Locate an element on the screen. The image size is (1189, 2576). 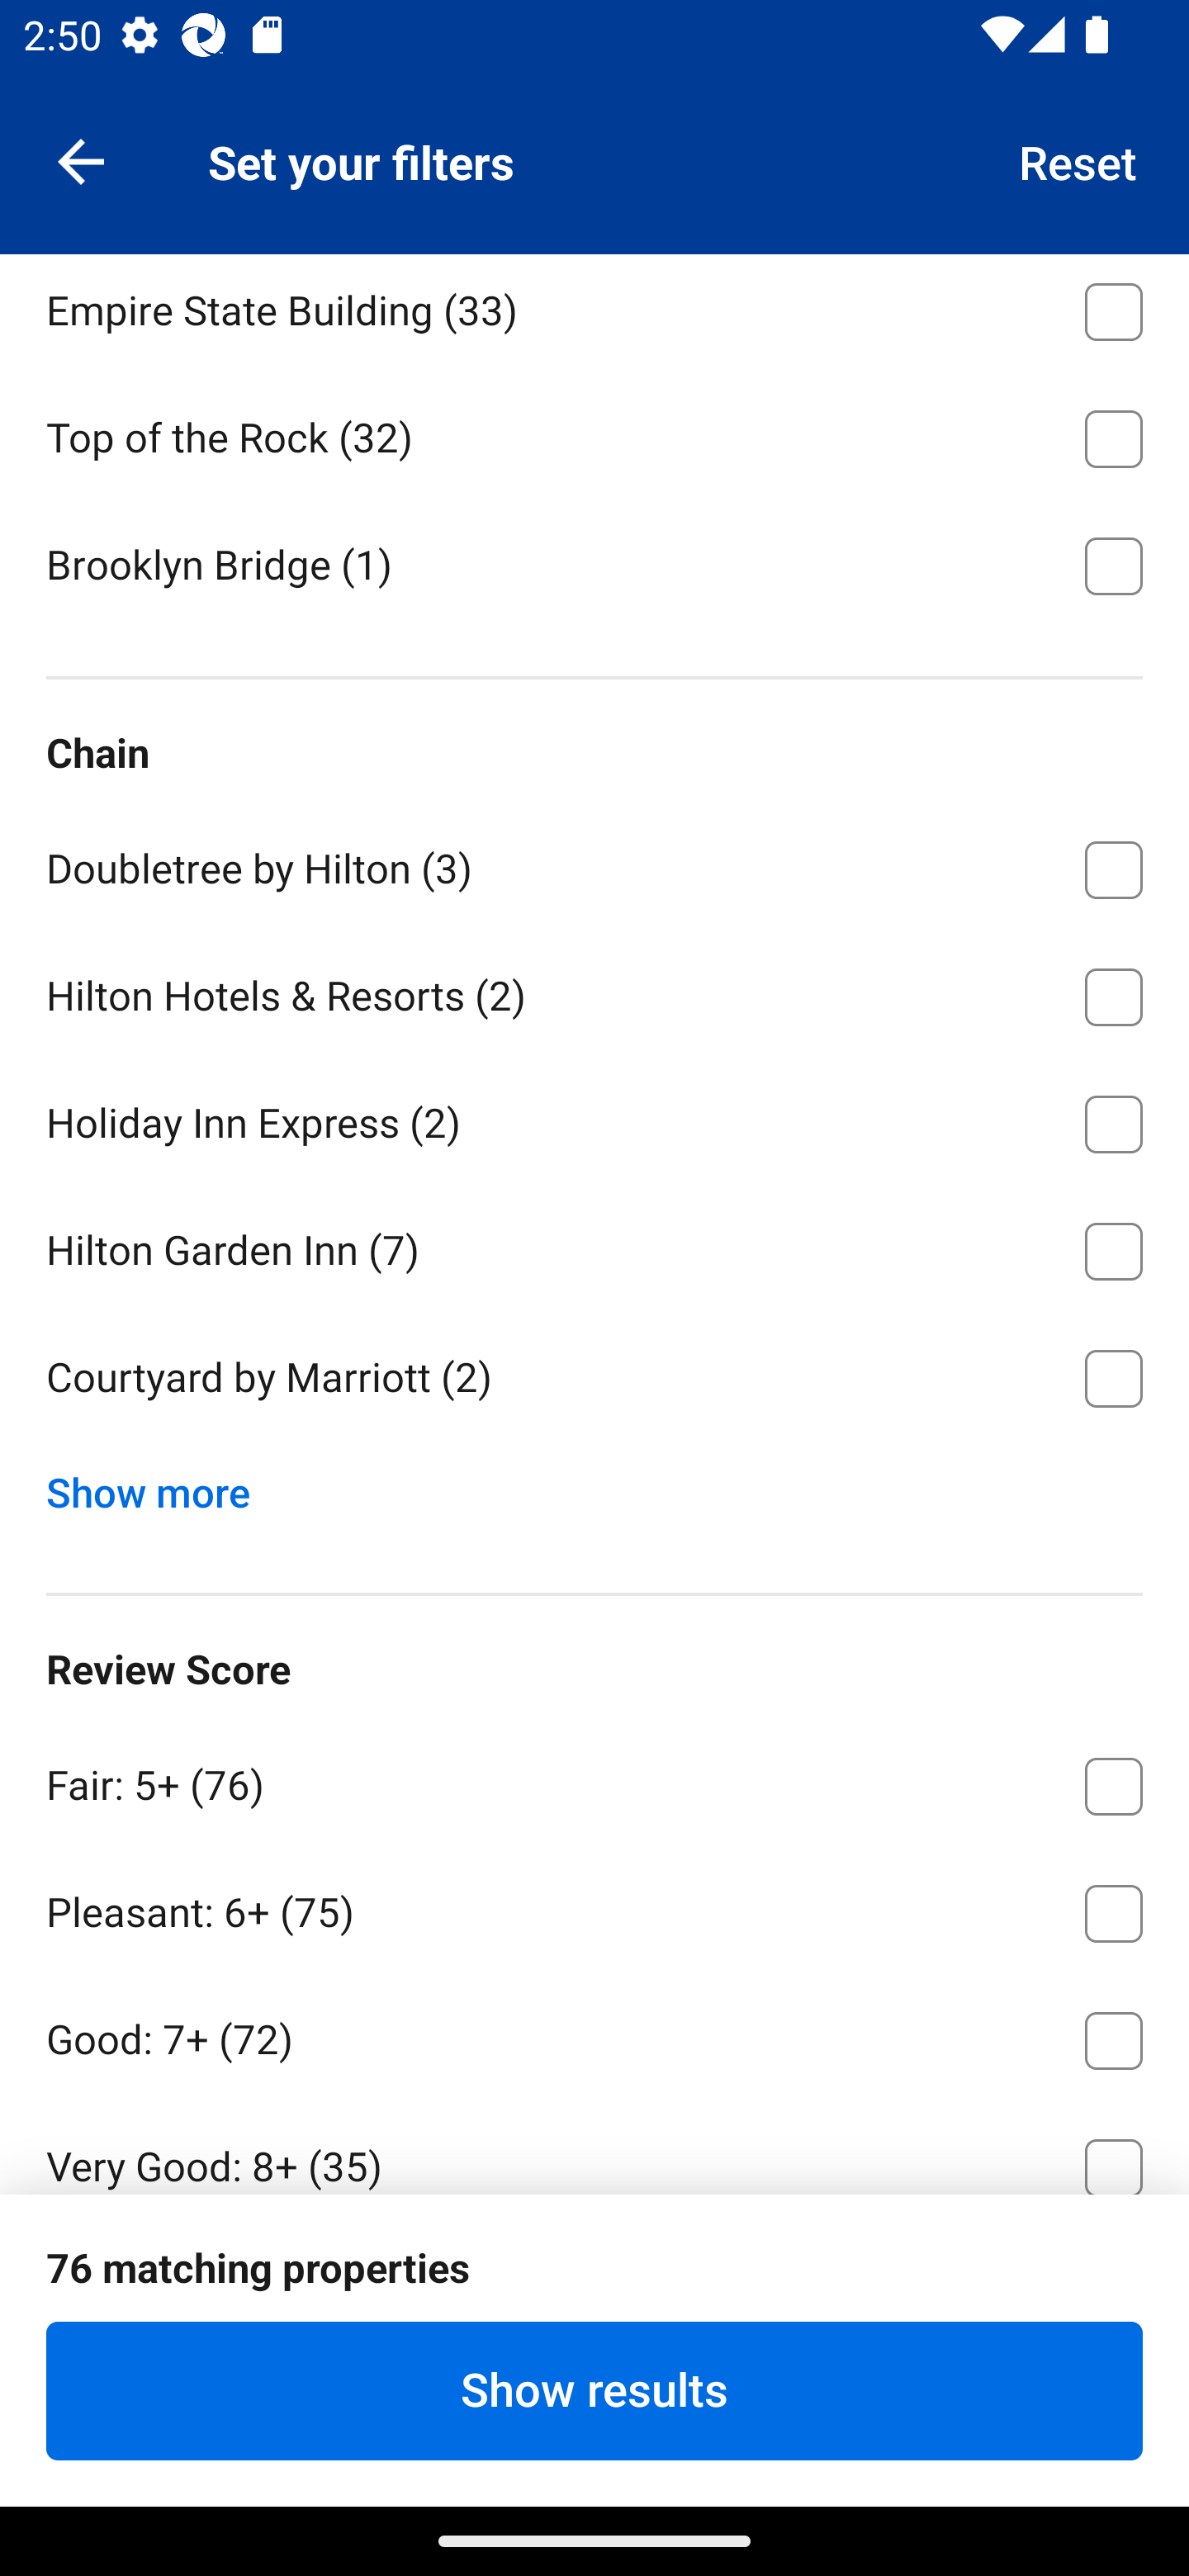
Reset is located at coordinates (1078, 160).